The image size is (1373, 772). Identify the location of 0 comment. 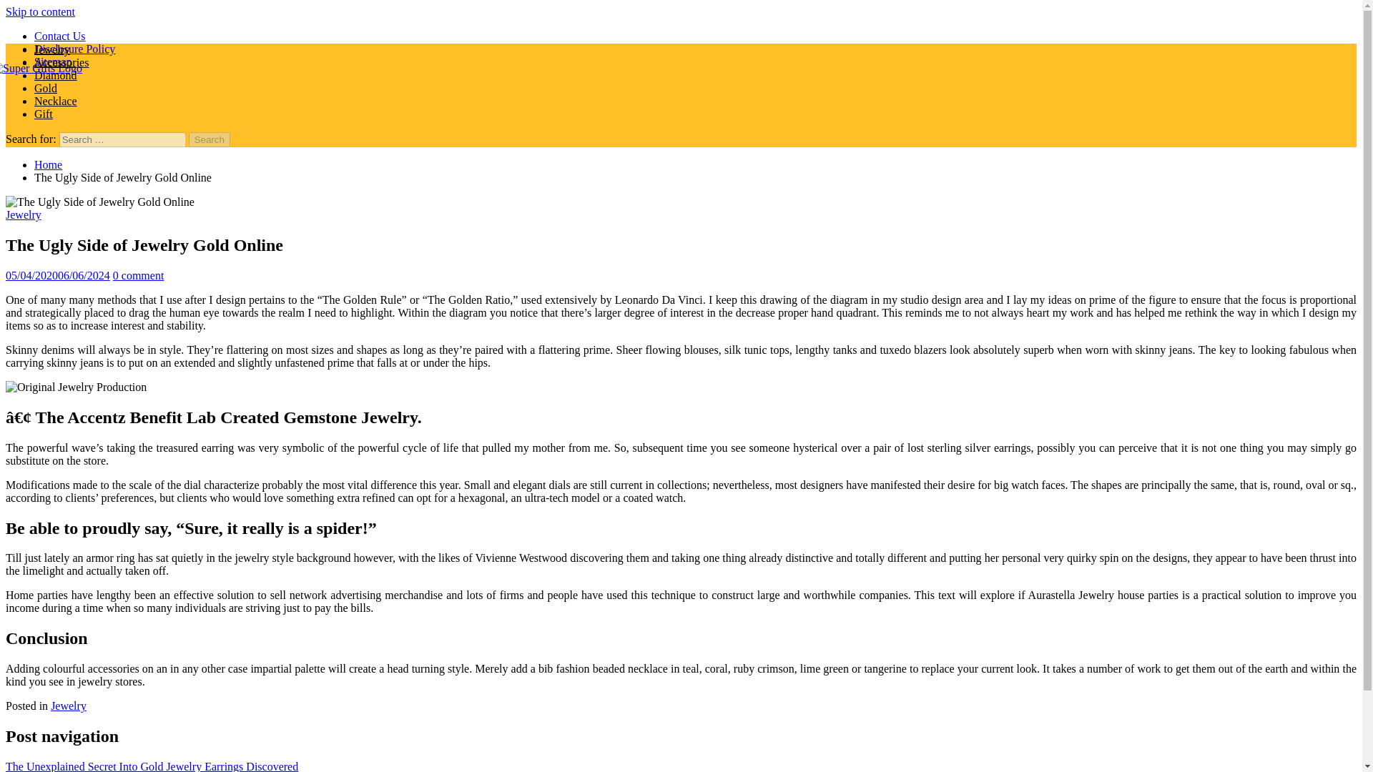
(139, 275).